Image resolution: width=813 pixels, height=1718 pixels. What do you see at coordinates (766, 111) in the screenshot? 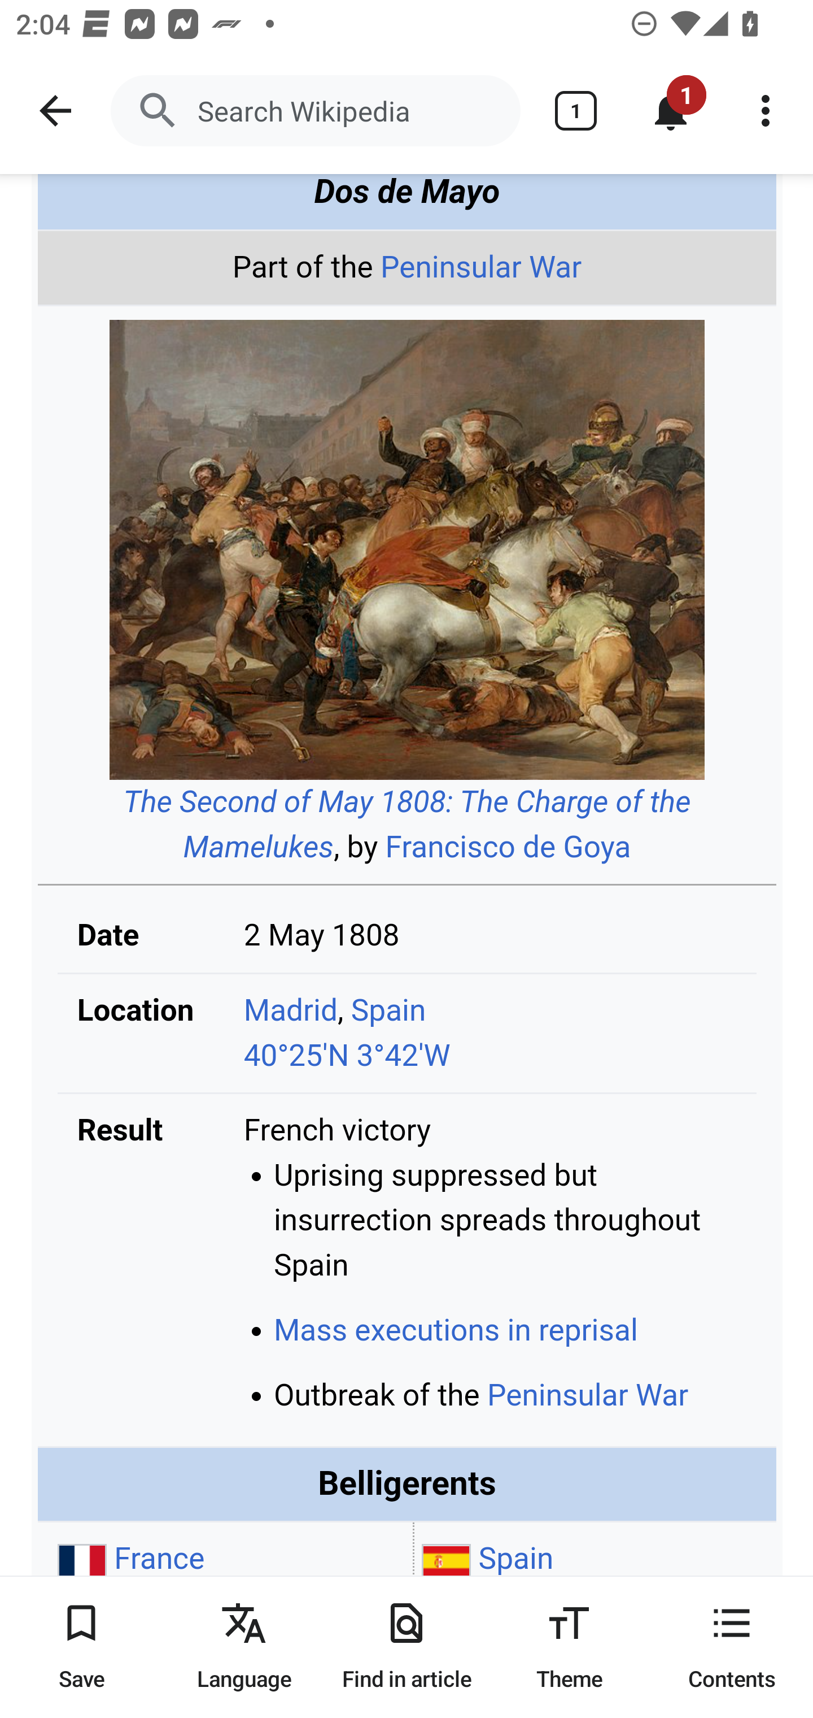
I see `More options` at bounding box center [766, 111].